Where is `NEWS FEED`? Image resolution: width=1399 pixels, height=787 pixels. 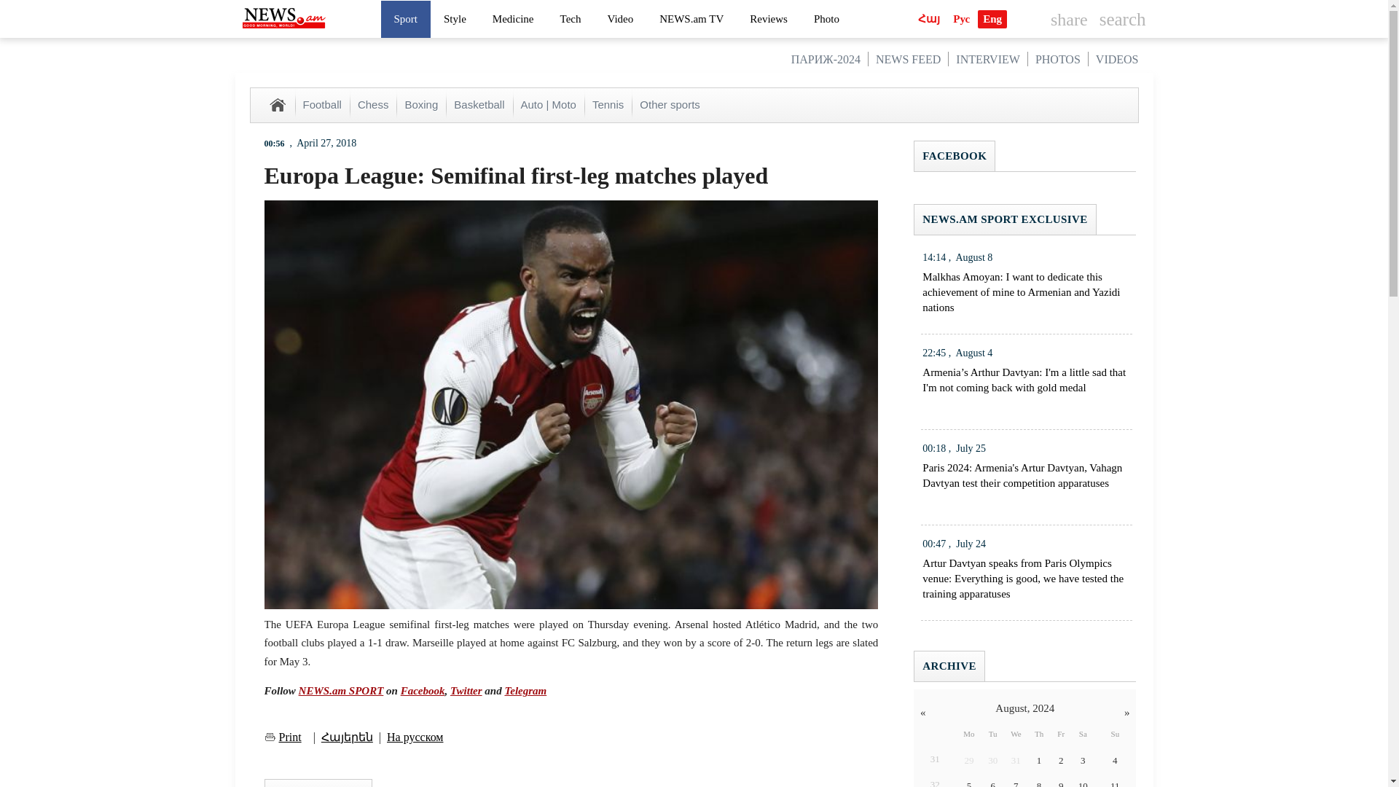 NEWS FEED is located at coordinates (908, 59).